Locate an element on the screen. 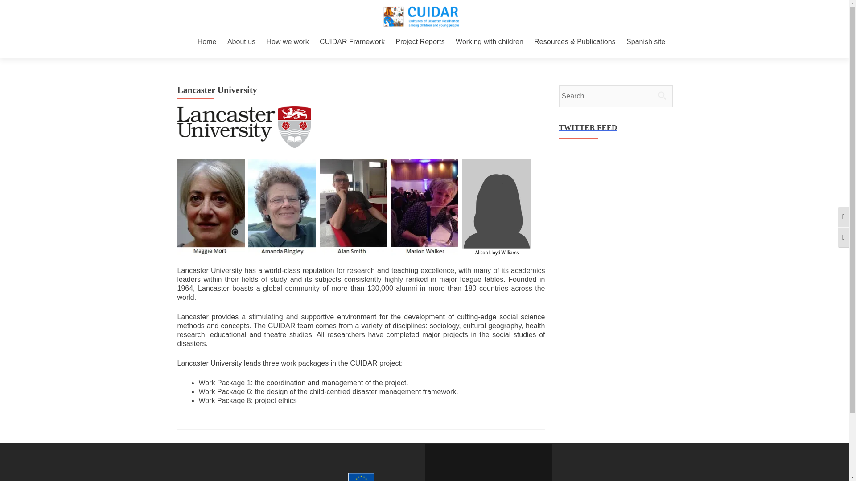  Home is located at coordinates (207, 41).